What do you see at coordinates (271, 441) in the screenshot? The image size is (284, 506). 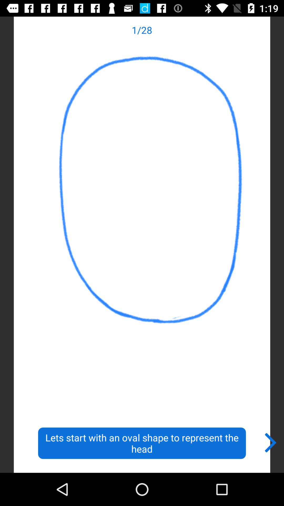 I see `open icon to the right of lets start with` at bounding box center [271, 441].